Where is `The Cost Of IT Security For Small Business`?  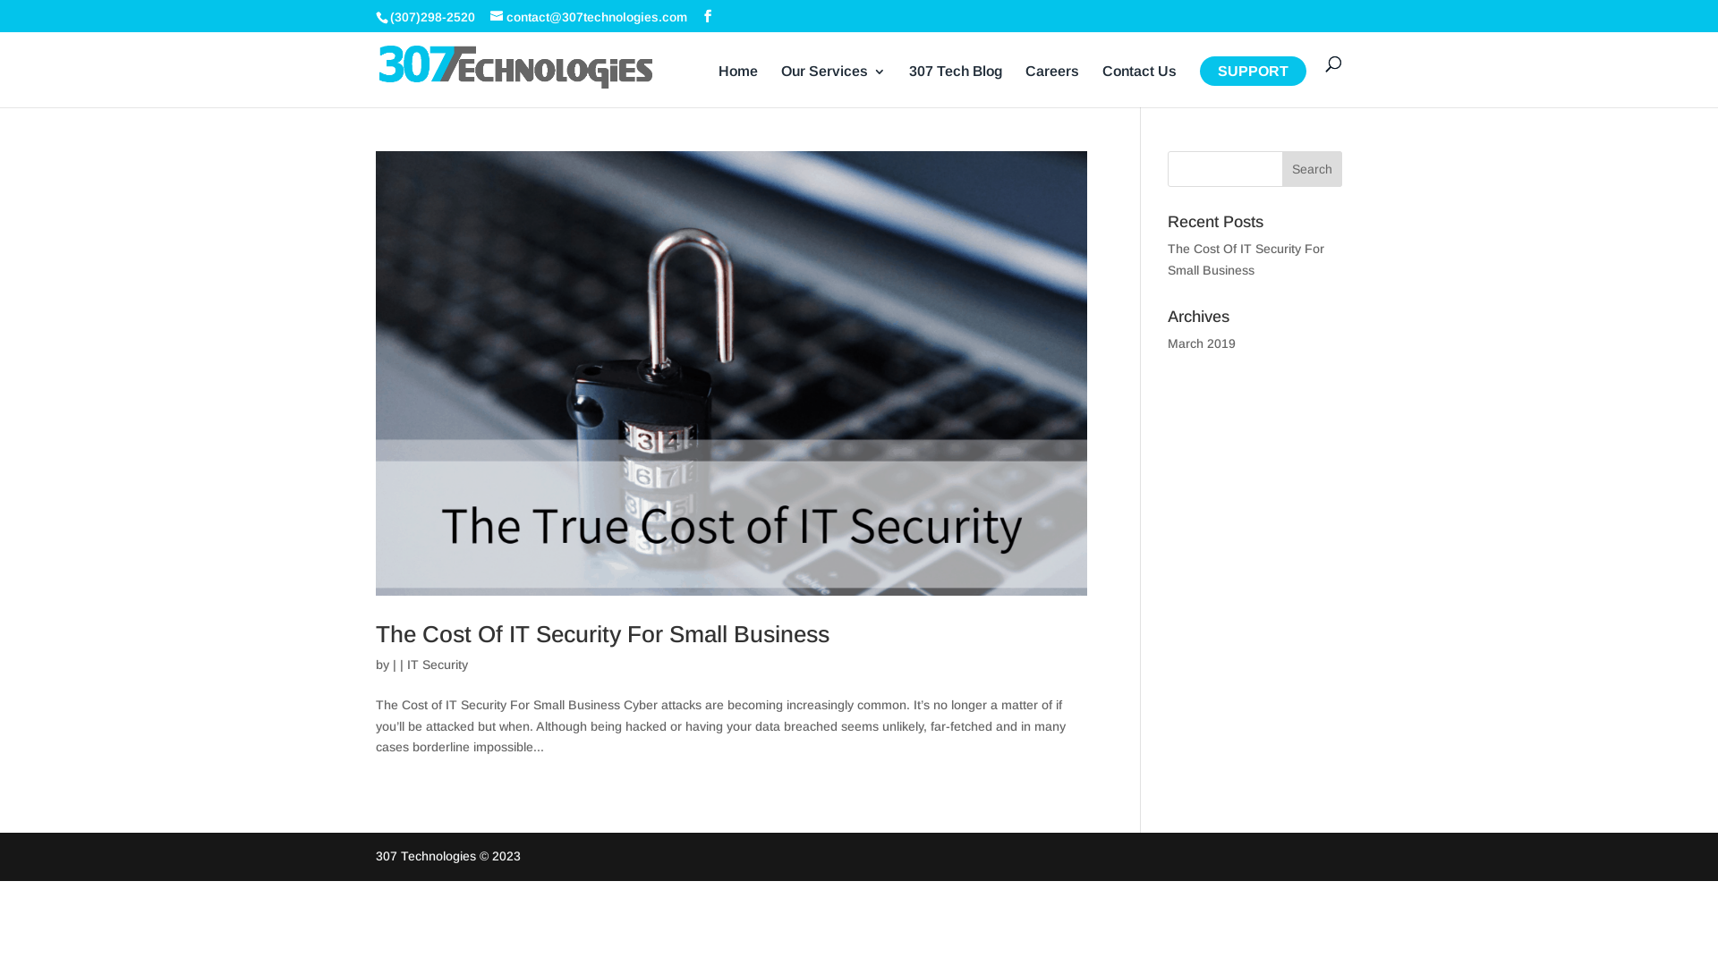 The Cost Of IT Security For Small Business is located at coordinates (1246, 259).